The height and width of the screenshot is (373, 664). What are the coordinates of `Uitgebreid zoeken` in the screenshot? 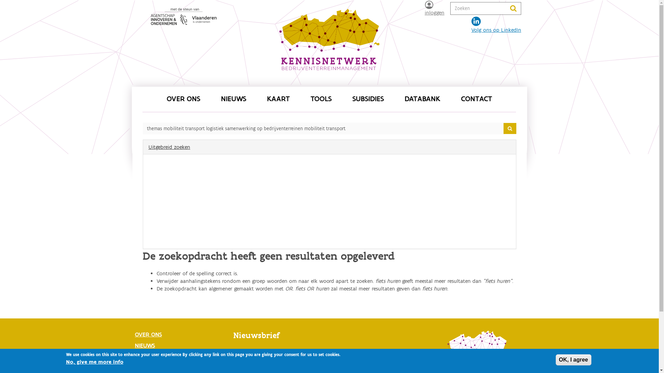 It's located at (172, 238).